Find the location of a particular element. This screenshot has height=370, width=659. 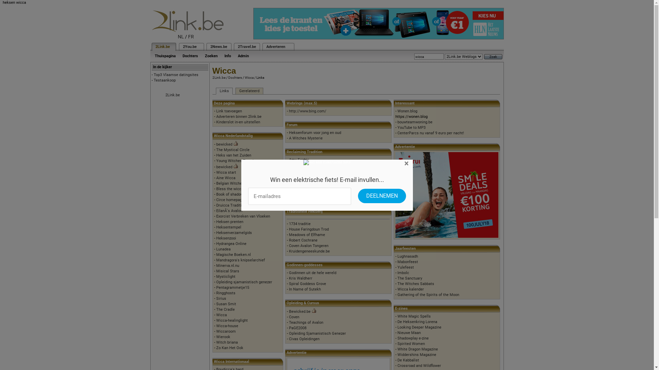

1734 traditie is located at coordinates (300, 224).